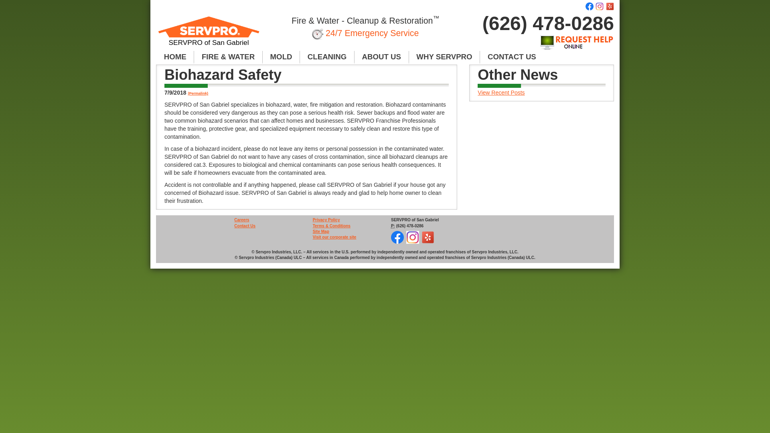 The height and width of the screenshot is (433, 770). Describe the element at coordinates (209, 34) in the screenshot. I see `SERVPRO of San Gabriel` at that location.